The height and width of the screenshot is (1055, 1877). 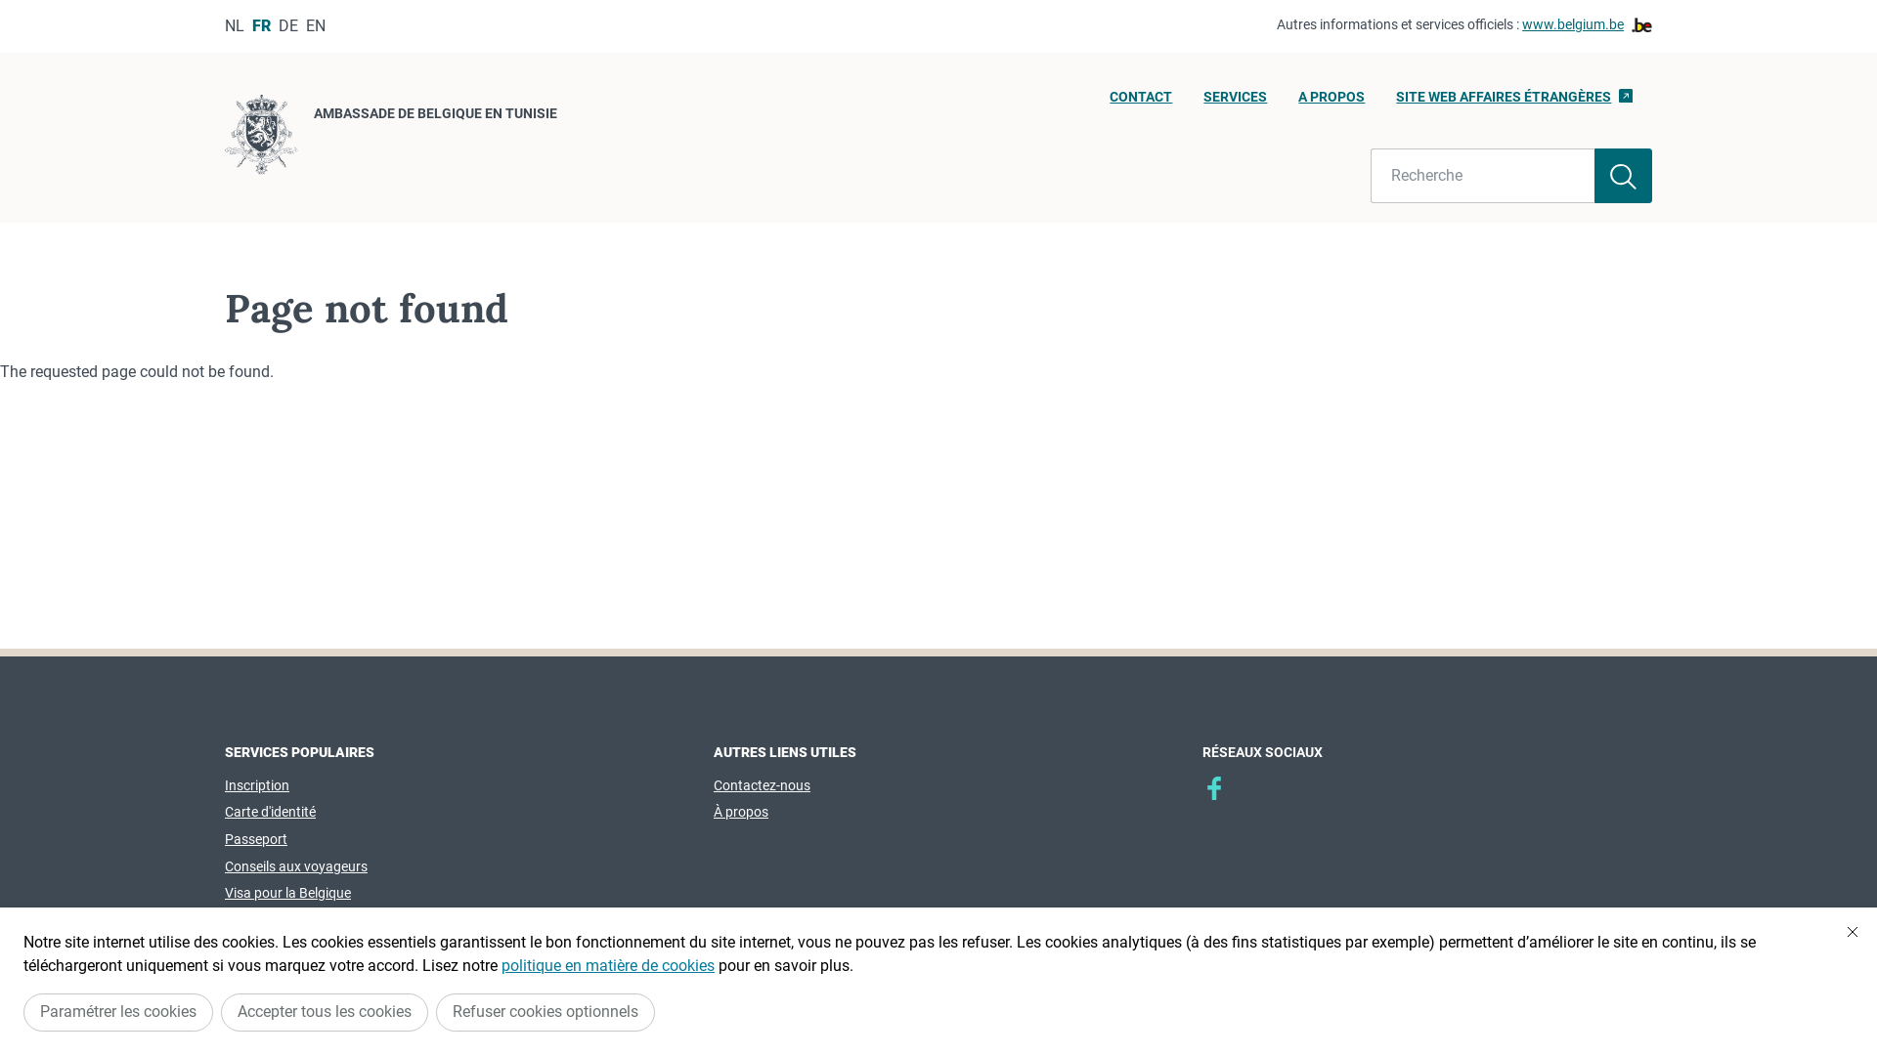 What do you see at coordinates (257, 785) in the screenshot?
I see `Inscription` at bounding box center [257, 785].